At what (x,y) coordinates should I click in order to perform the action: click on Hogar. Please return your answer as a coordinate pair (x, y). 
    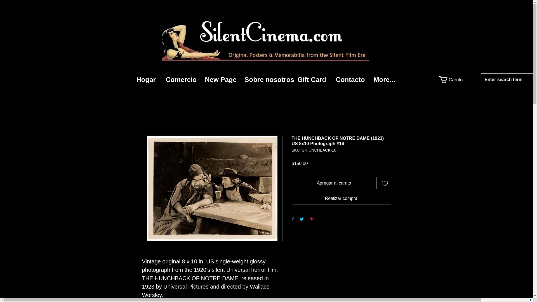
    Looking at the image, I should click on (147, 79).